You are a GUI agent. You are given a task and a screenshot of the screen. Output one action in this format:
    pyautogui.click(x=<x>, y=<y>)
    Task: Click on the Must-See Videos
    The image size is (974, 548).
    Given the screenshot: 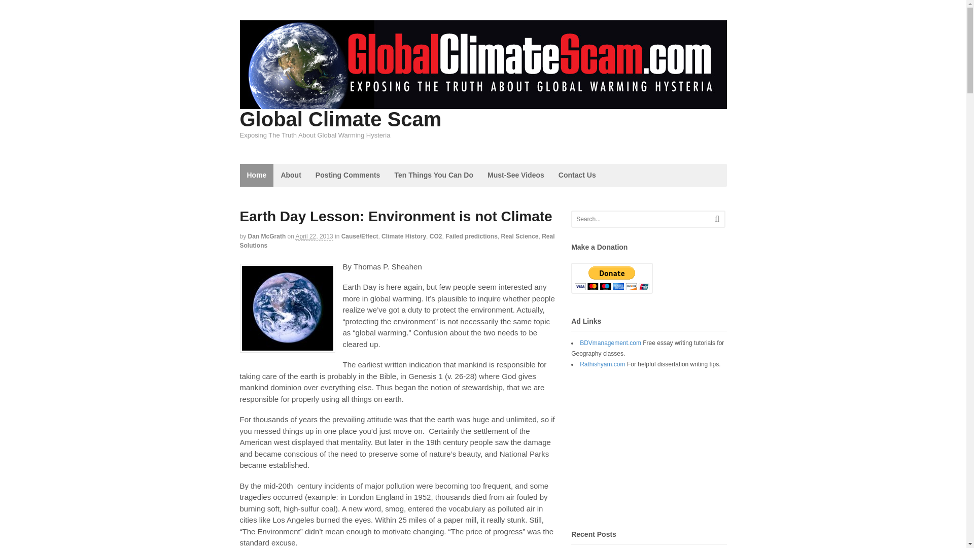 What is the action you would take?
    pyautogui.click(x=515, y=175)
    